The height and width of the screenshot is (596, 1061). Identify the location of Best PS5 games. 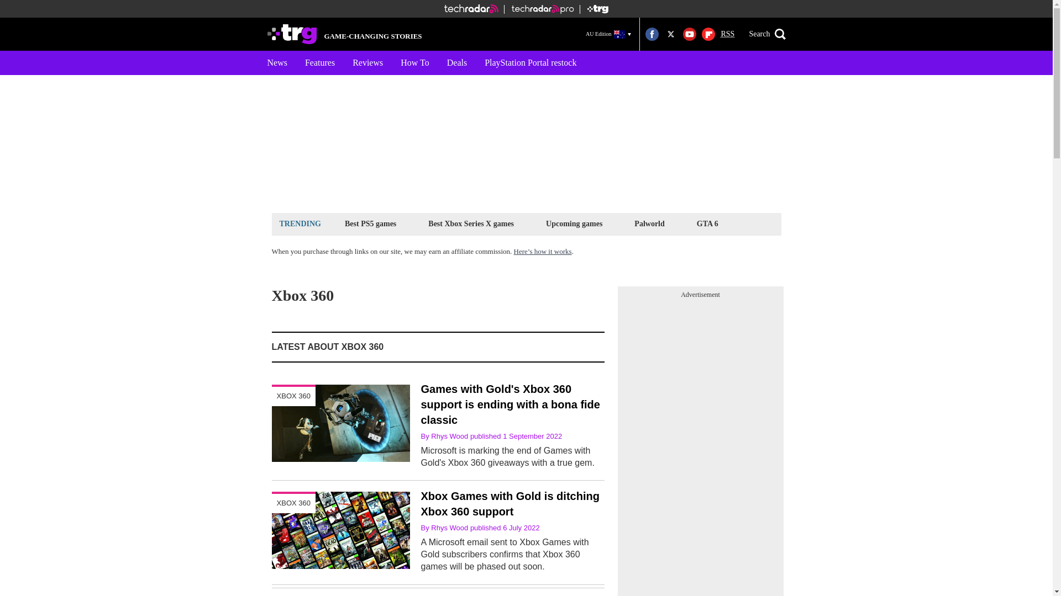
(370, 223).